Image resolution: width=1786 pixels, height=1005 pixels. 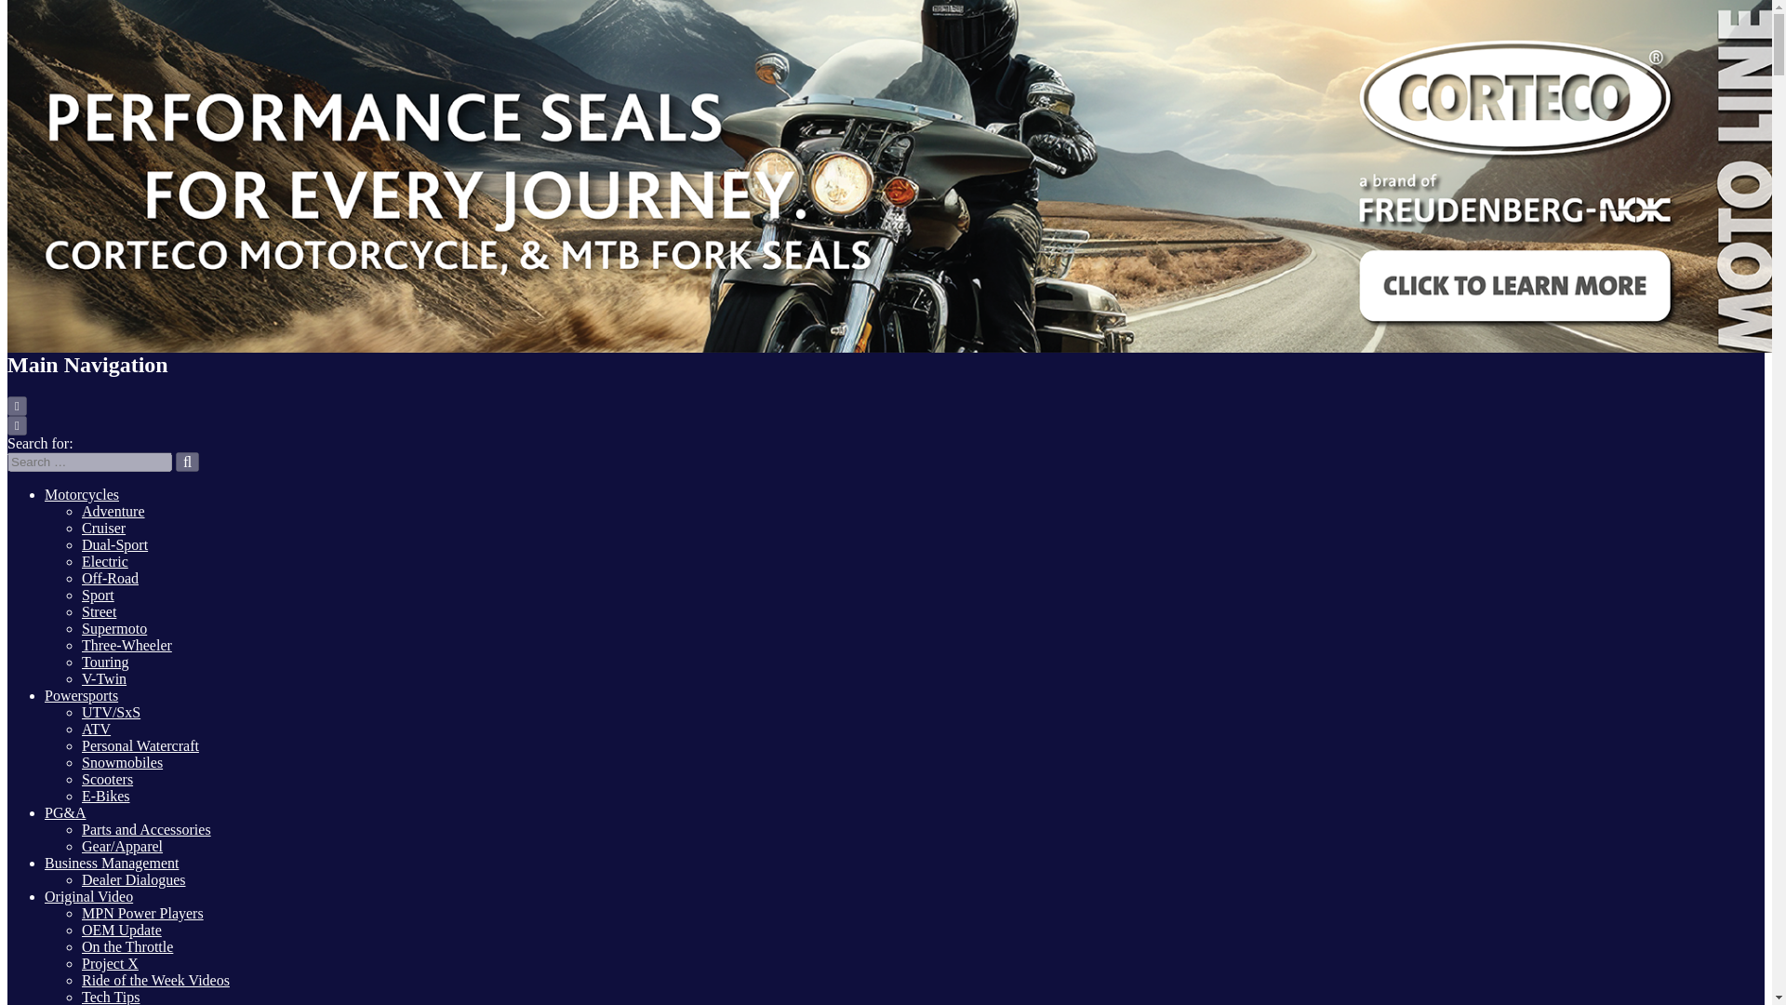 What do you see at coordinates (97, 729) in the screenshot?
I see `ATV` at bounding box center [97, 729].